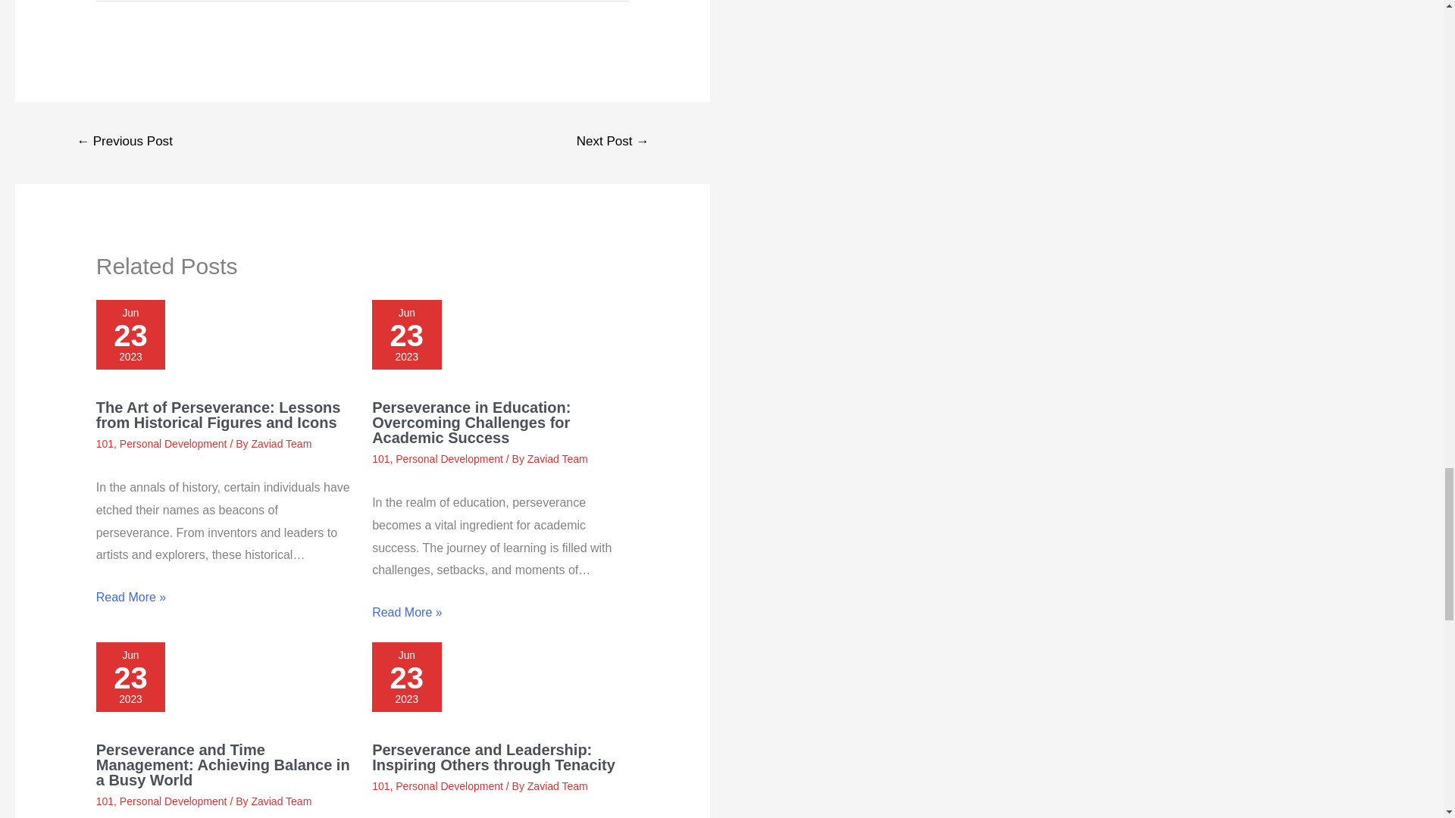  I want to click on View all posts by Zaviad Team, so click(280, 801).